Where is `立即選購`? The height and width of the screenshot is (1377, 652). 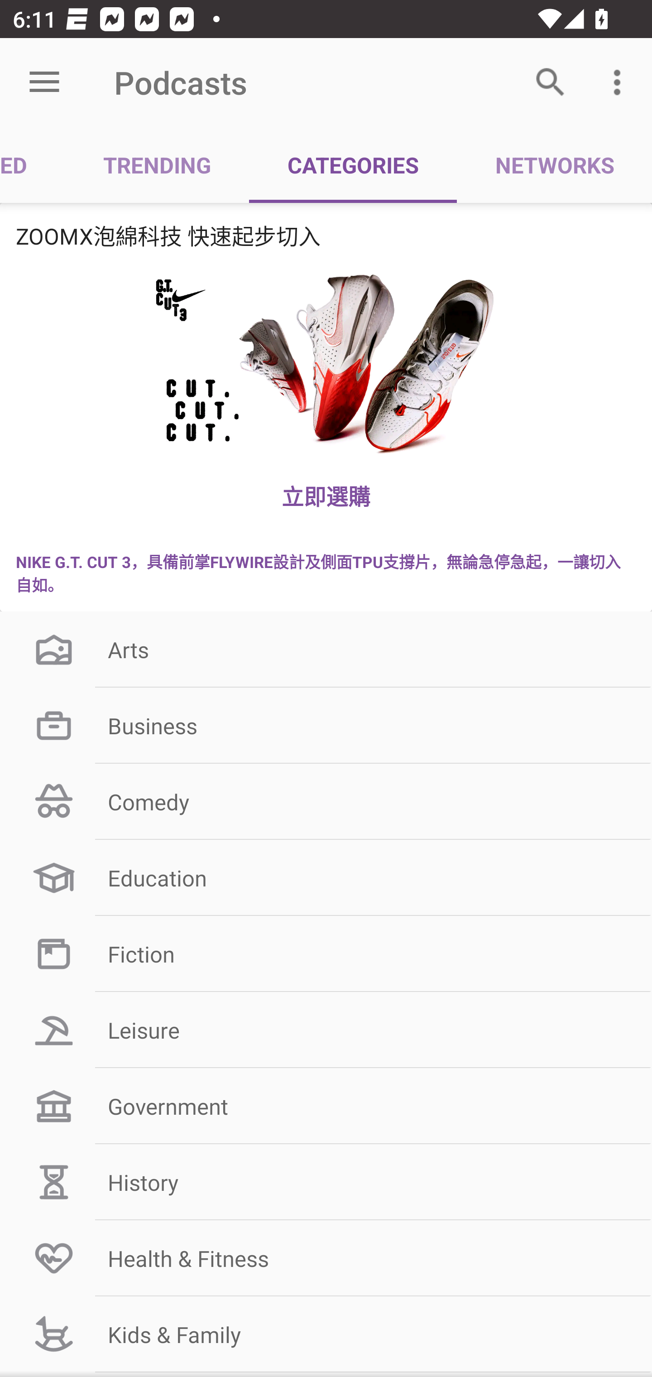 立即選購 is located at coordinates (326, 496).